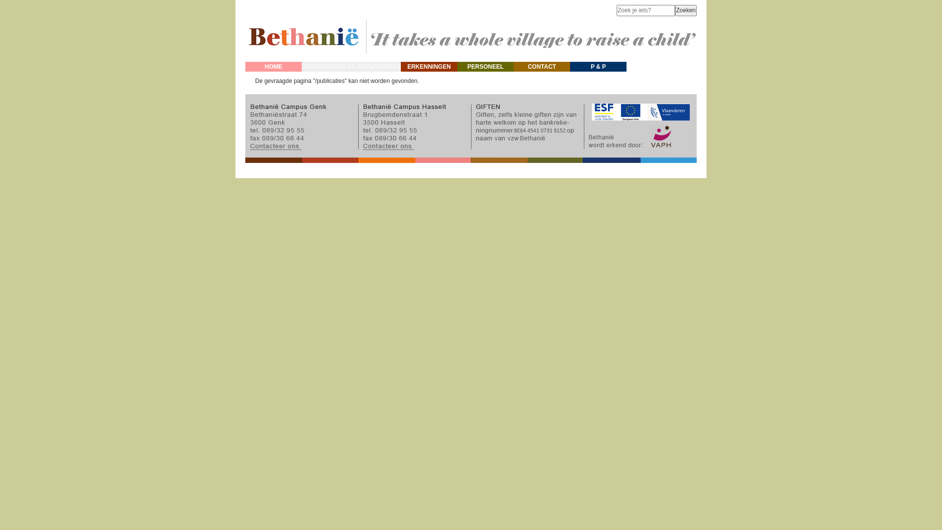  Describe the element at coordinates (351, 67) in the screenshot. I see `LEEFGROEPEN EN WERKVORMEN` at that location.